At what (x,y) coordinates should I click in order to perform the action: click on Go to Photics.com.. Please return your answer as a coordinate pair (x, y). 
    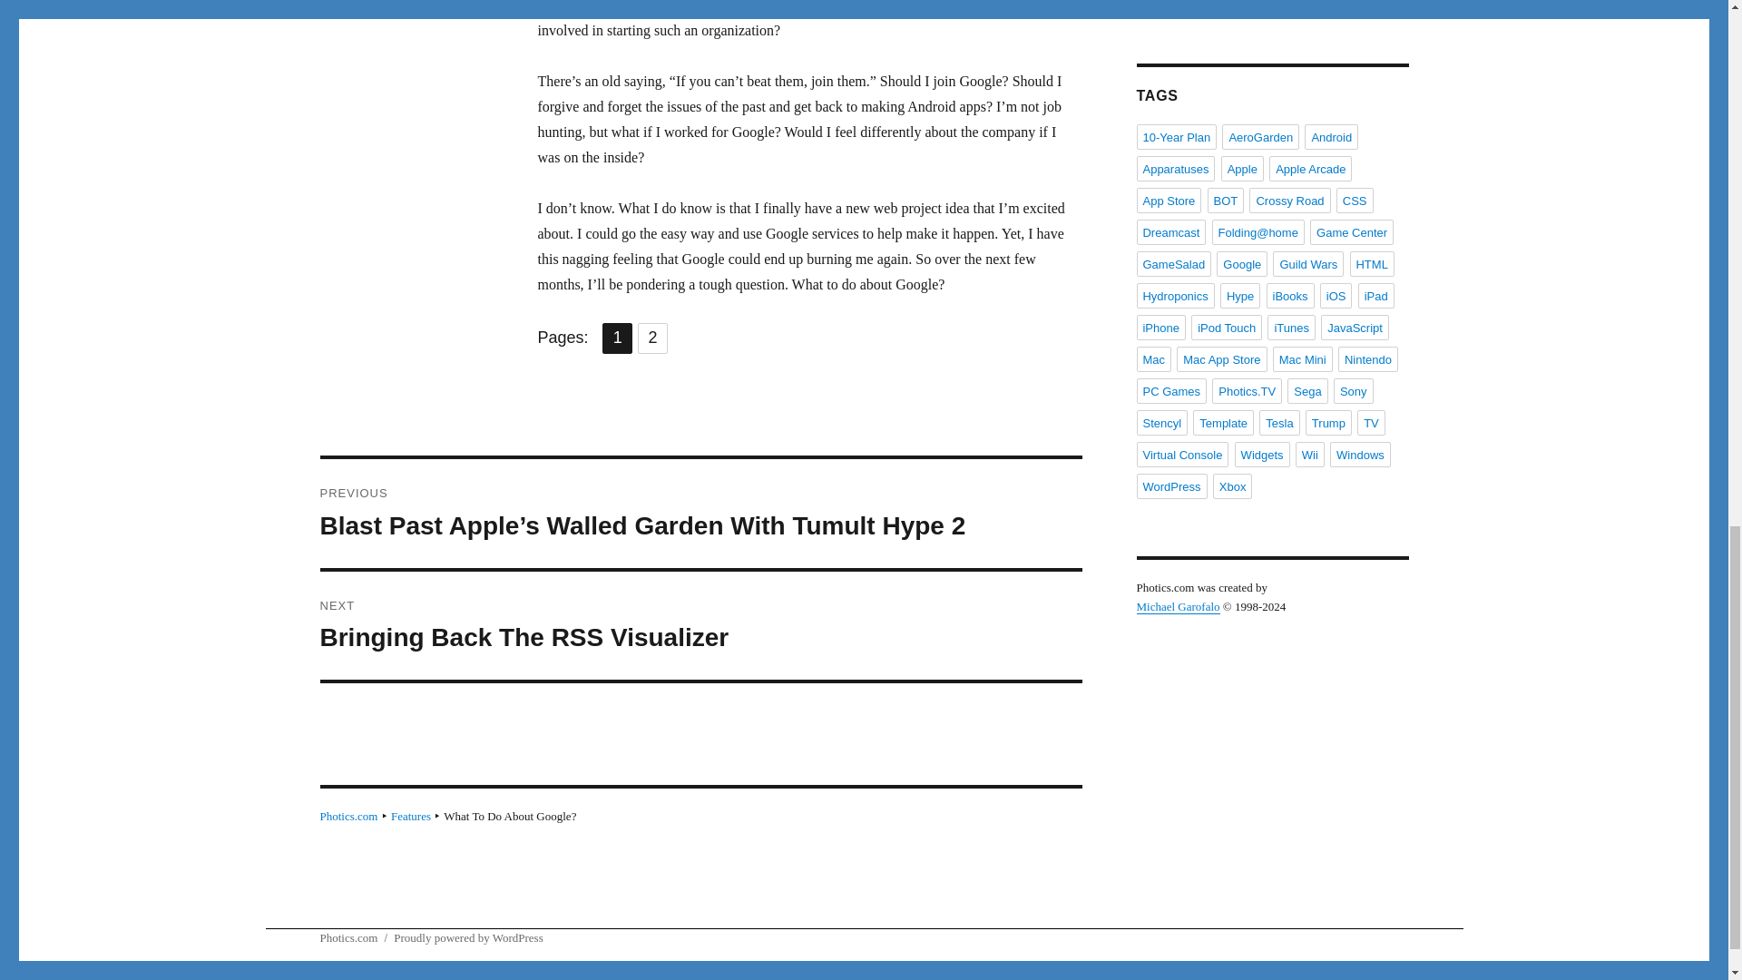
    Looking at the image, I should click on (348, 817).